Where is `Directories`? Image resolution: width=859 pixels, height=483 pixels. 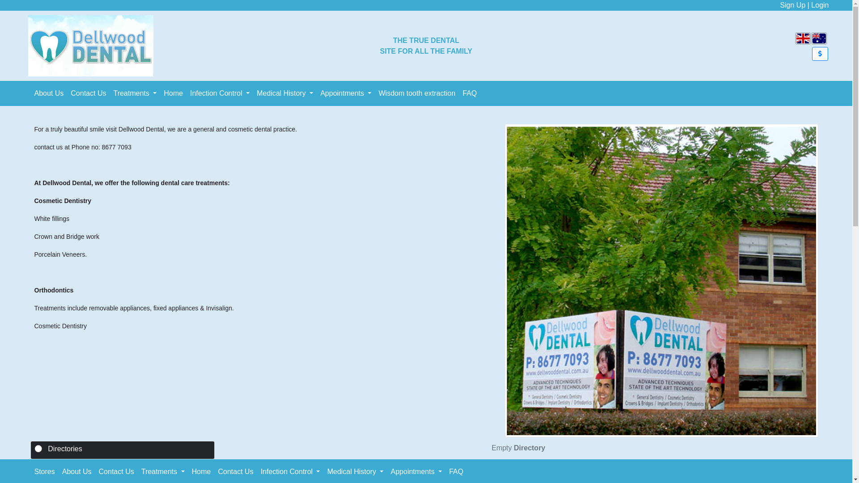 Directories is located at coordinates (65, 449).